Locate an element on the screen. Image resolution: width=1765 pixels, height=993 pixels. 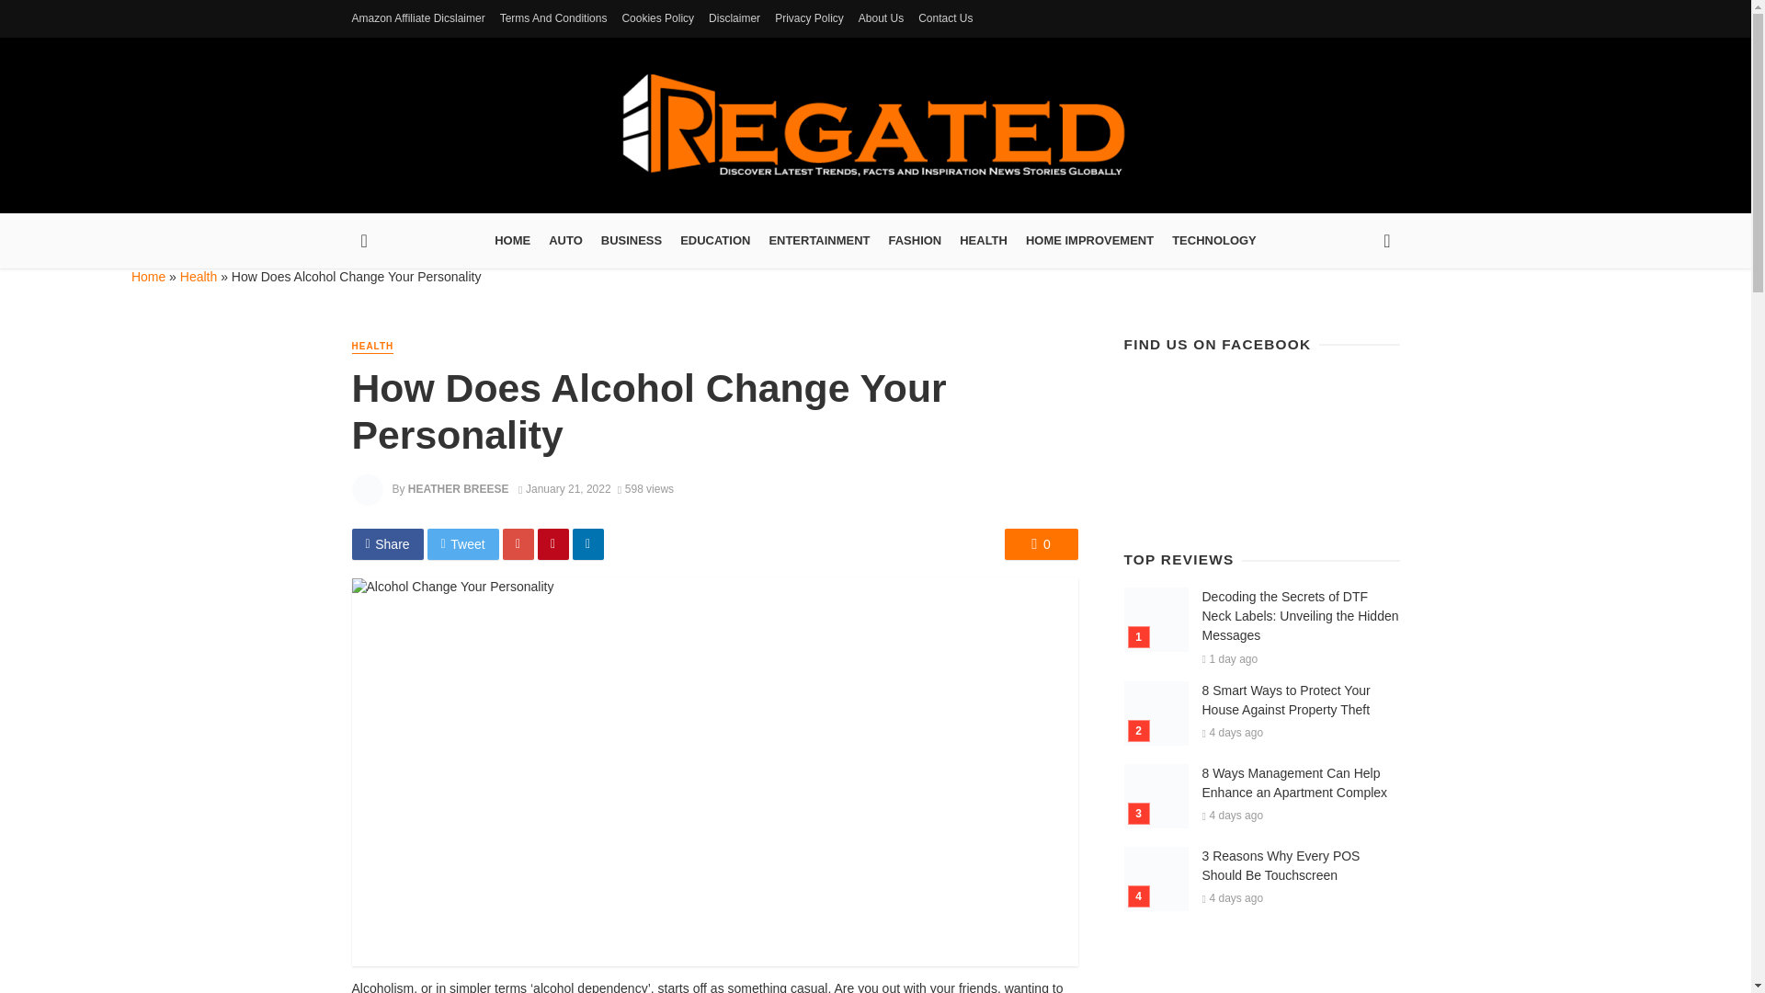
AUTO is located at coordinates (565, 241).